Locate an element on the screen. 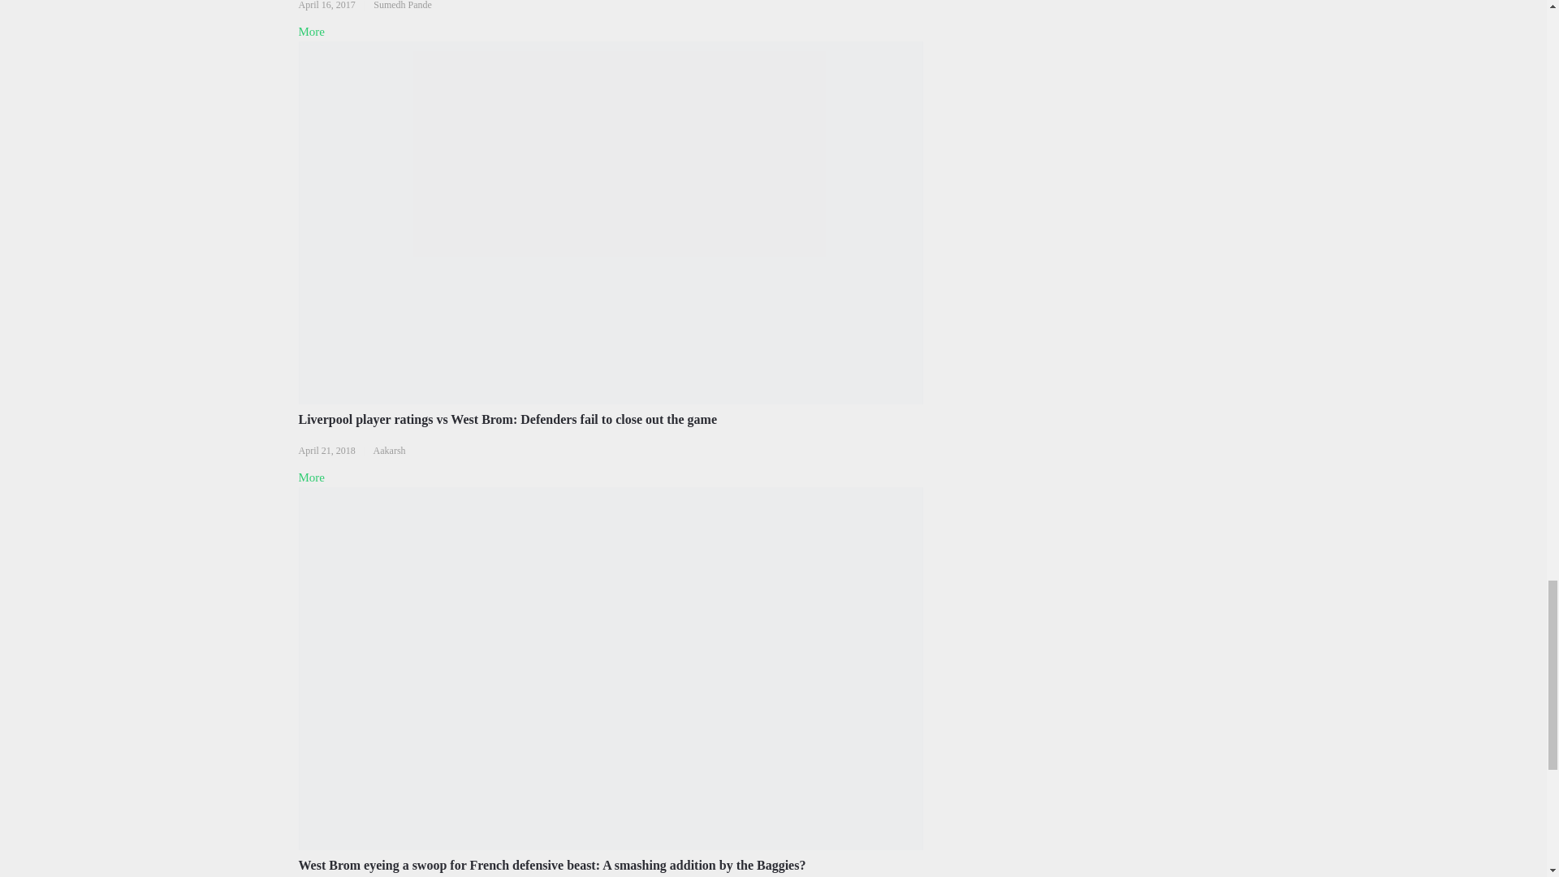  Posts by Sumedh Pande is located at coordinates (403, 5).